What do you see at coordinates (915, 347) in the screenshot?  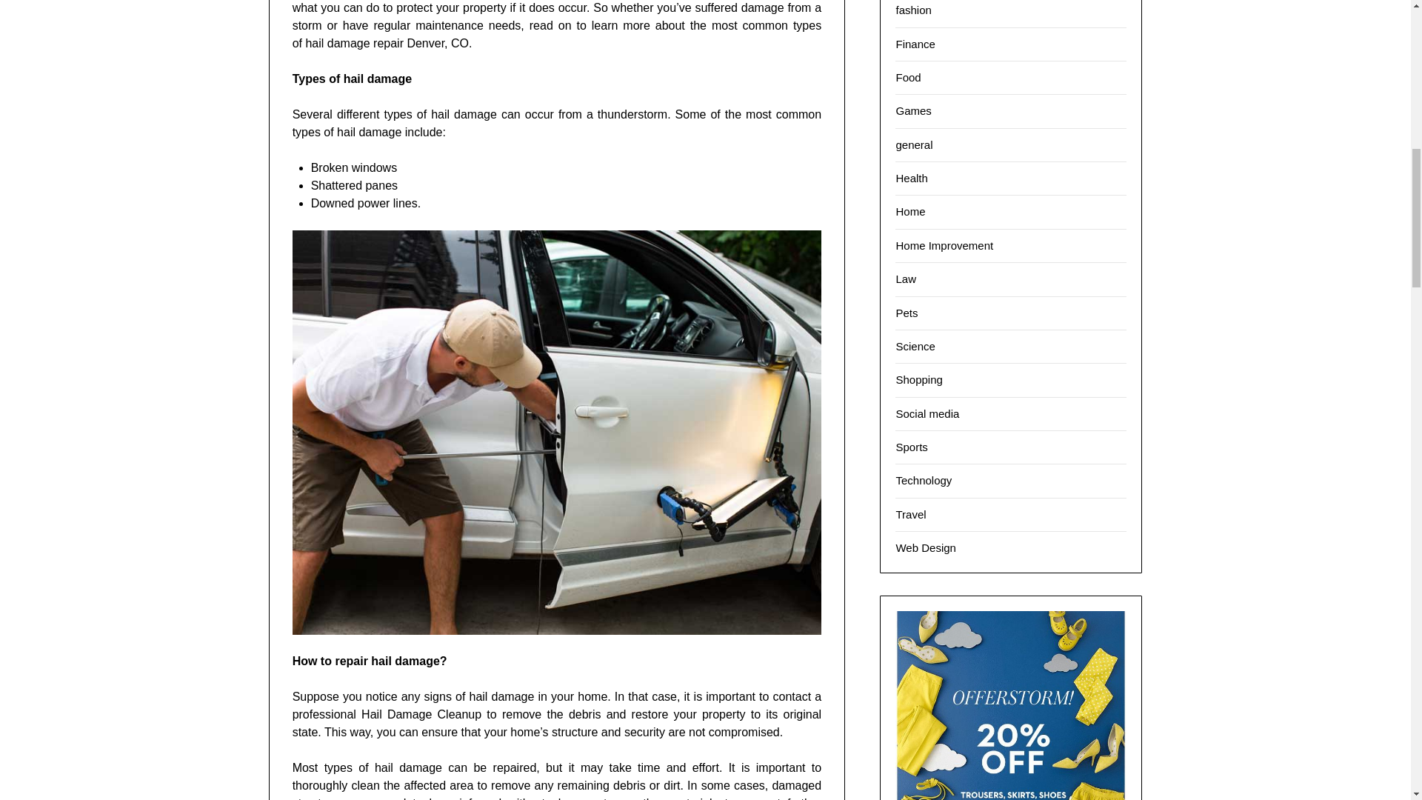 I see `Science` at bounding box center [915, 347].